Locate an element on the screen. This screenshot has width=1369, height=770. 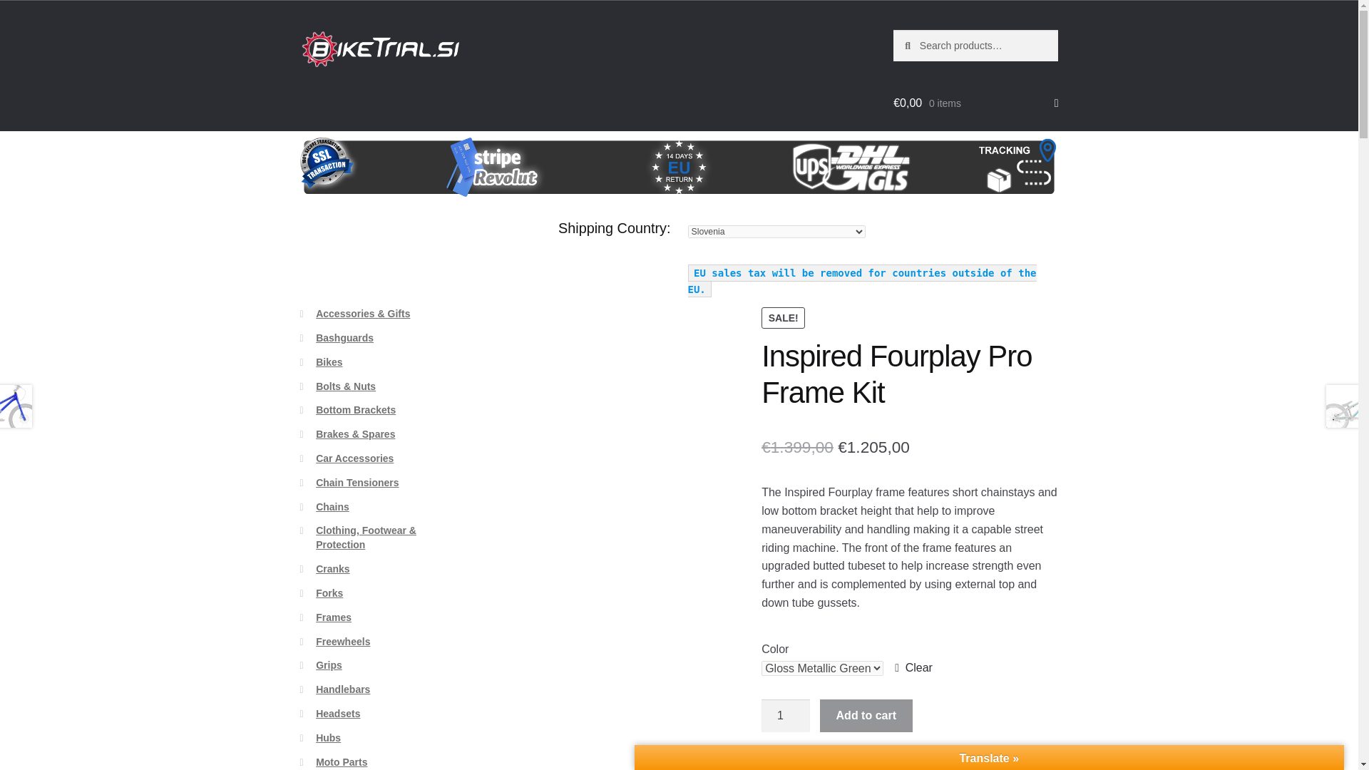
Checkout is located at coordinates (431, 94).